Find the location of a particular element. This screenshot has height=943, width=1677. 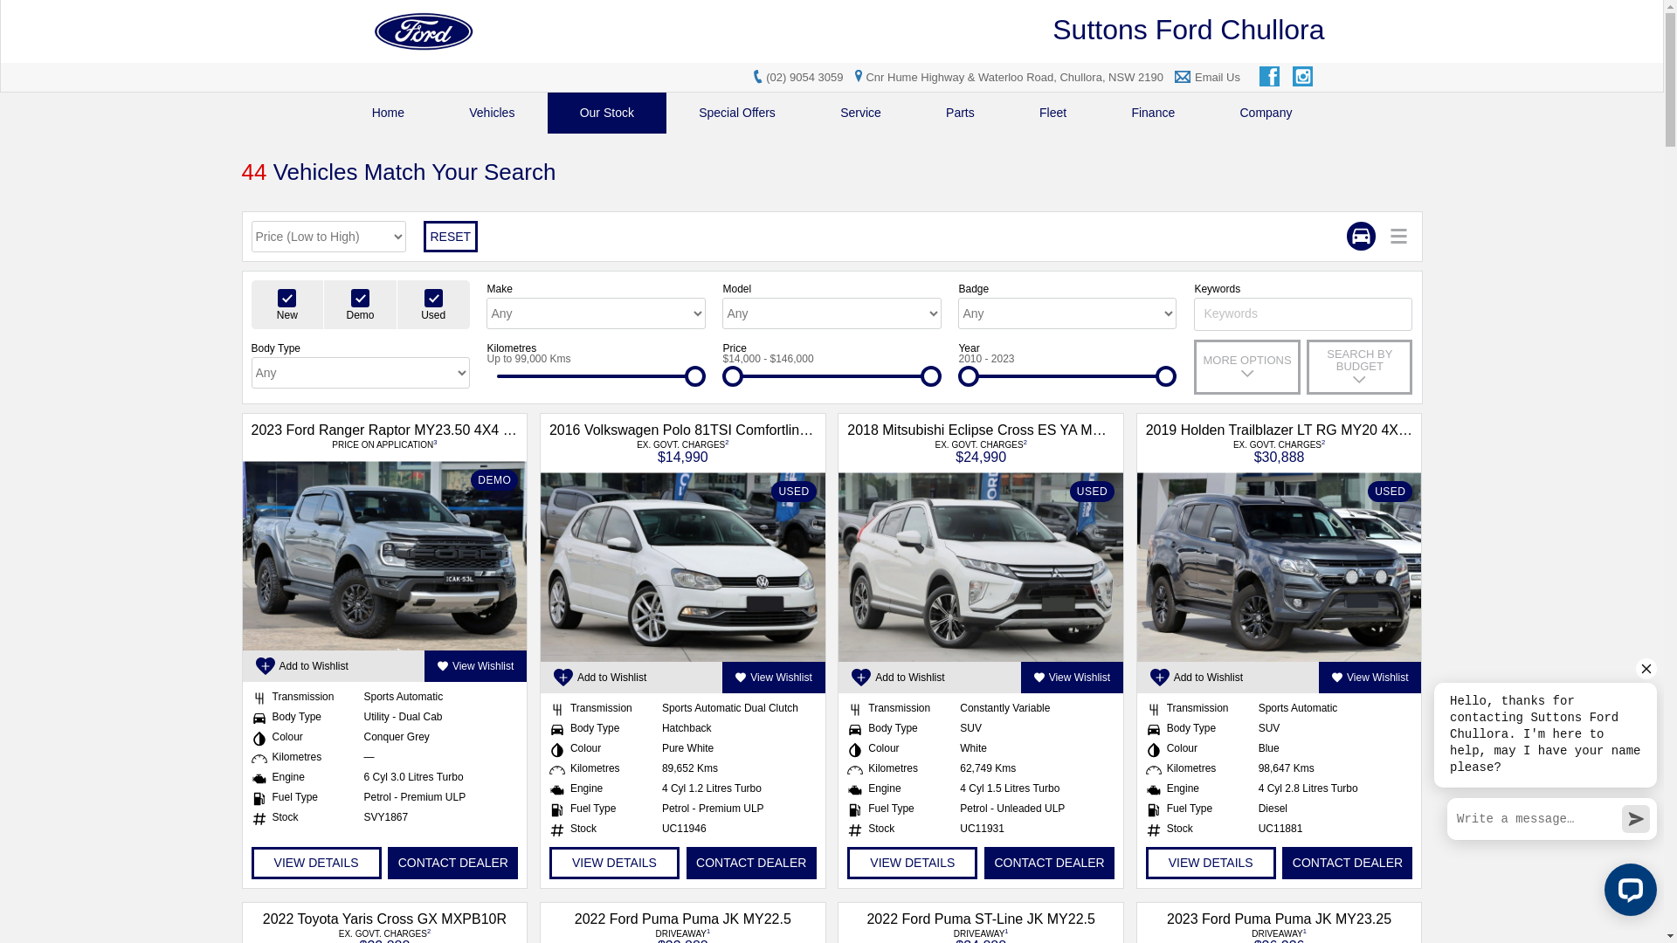

View Wishlist is located at coordinates (1073, 678).